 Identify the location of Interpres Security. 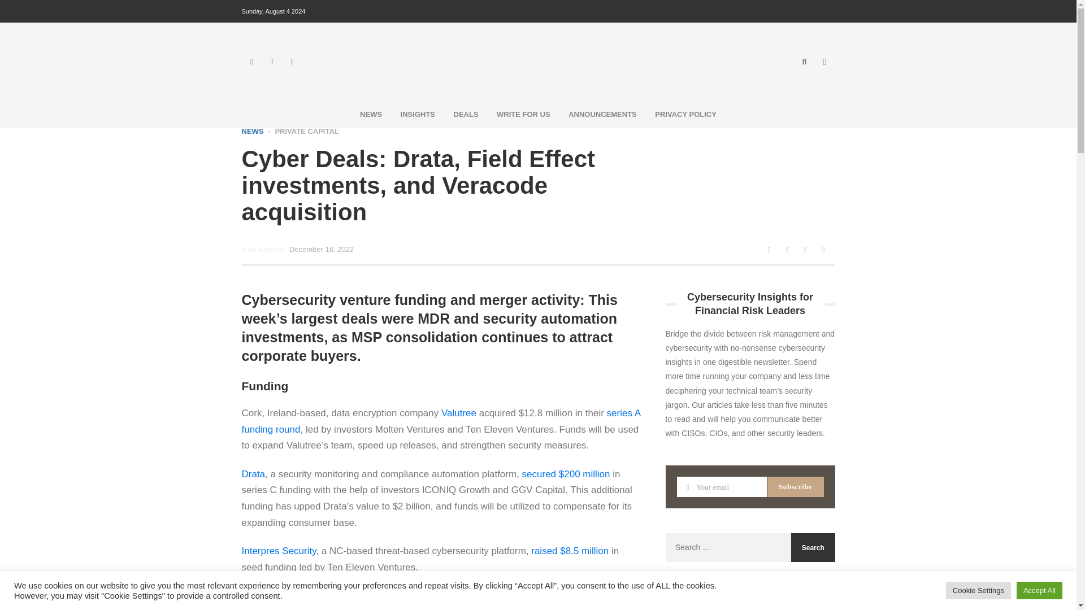
(279, 550).